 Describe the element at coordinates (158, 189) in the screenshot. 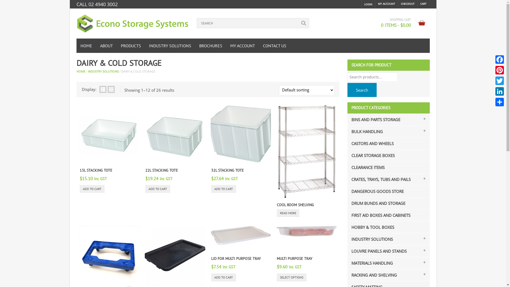

I see `ADD TO CART` at that location.